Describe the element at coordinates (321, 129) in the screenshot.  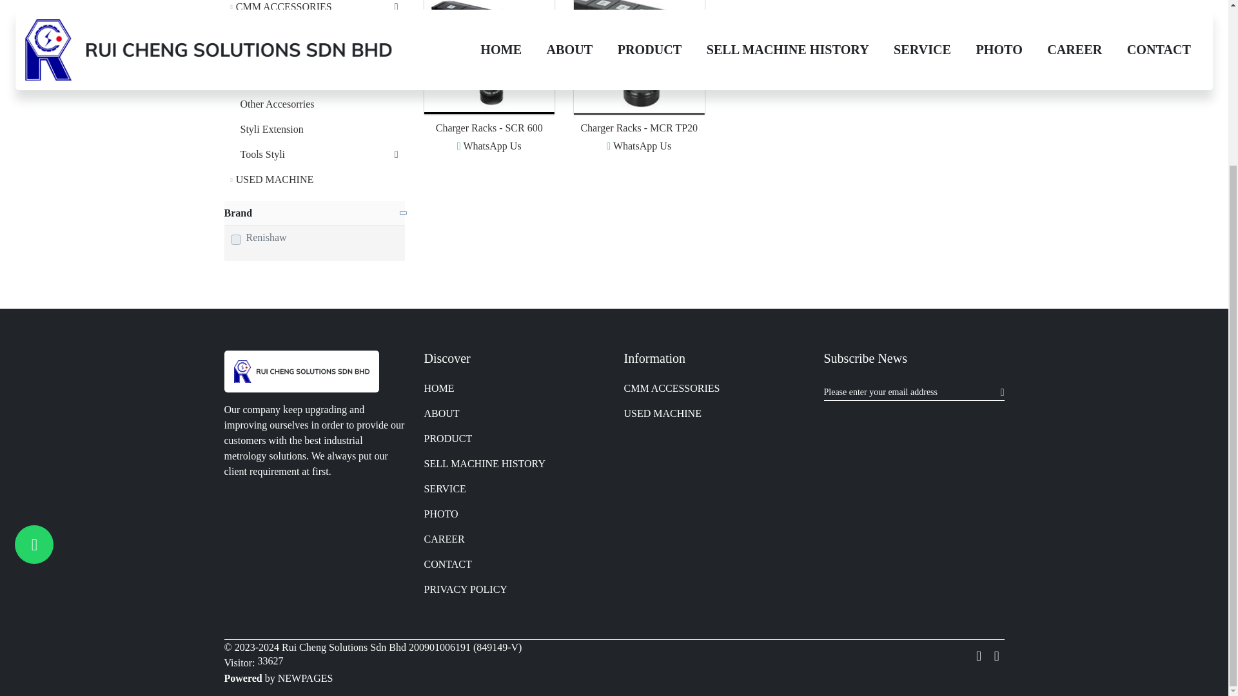
I see `Styli Extension` at that location.